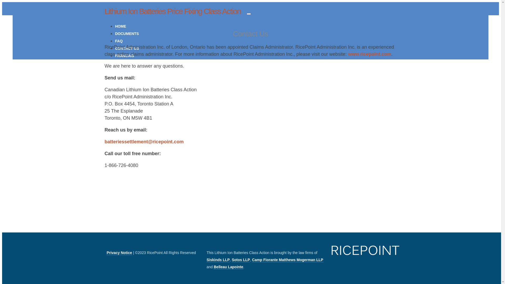  Describe the element at coordinates (173, 11) in the screenshot. I see `Lithium Ion Batteries Price Fixing Class Action` at that location.